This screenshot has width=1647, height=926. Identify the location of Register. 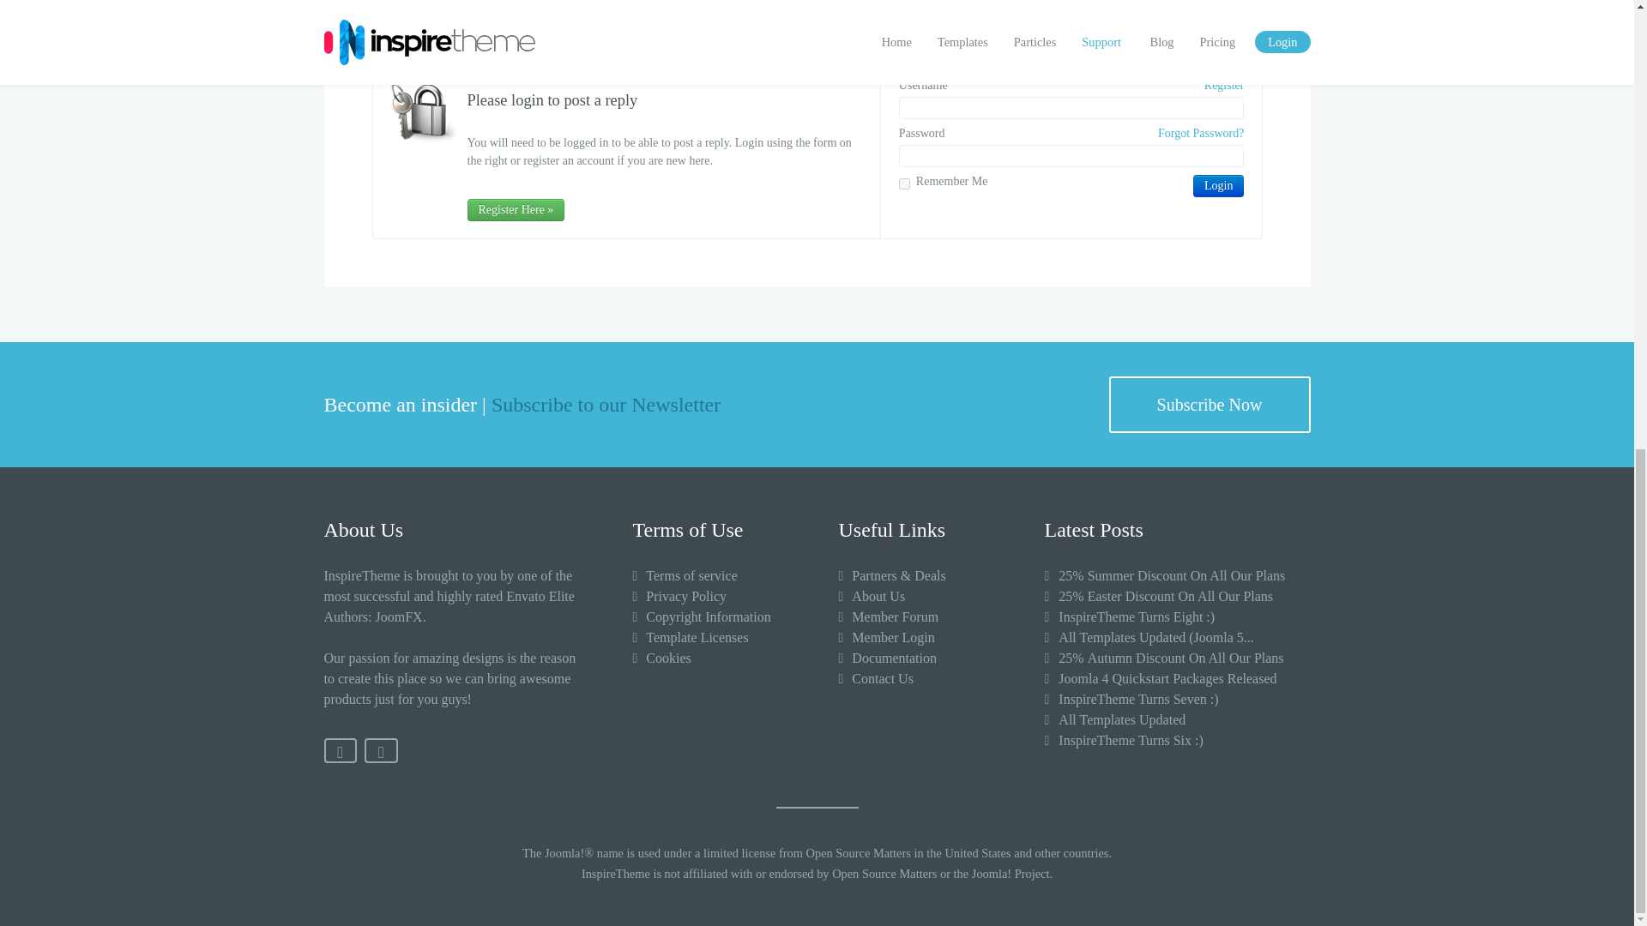
(1224, 86).